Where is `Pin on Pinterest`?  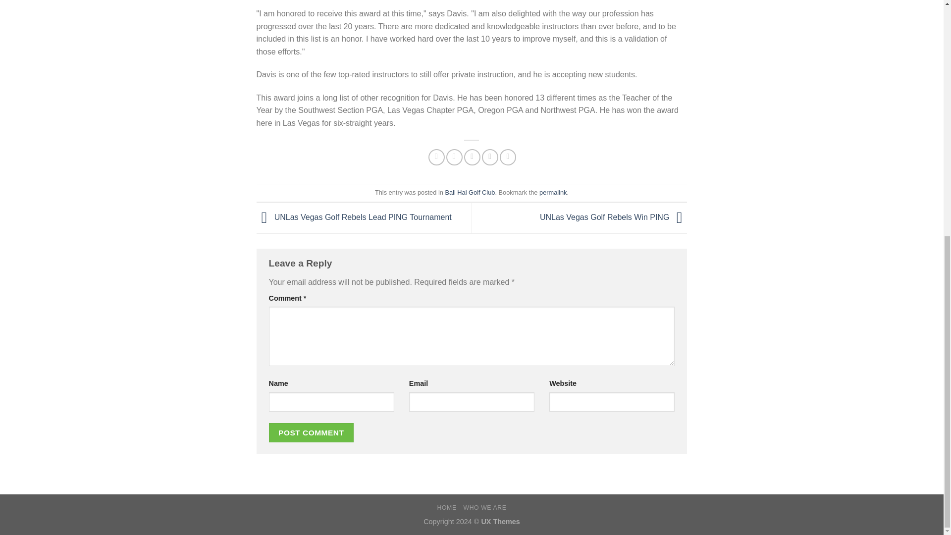 Pin on Pinterest is located at coordinates (490, 157).